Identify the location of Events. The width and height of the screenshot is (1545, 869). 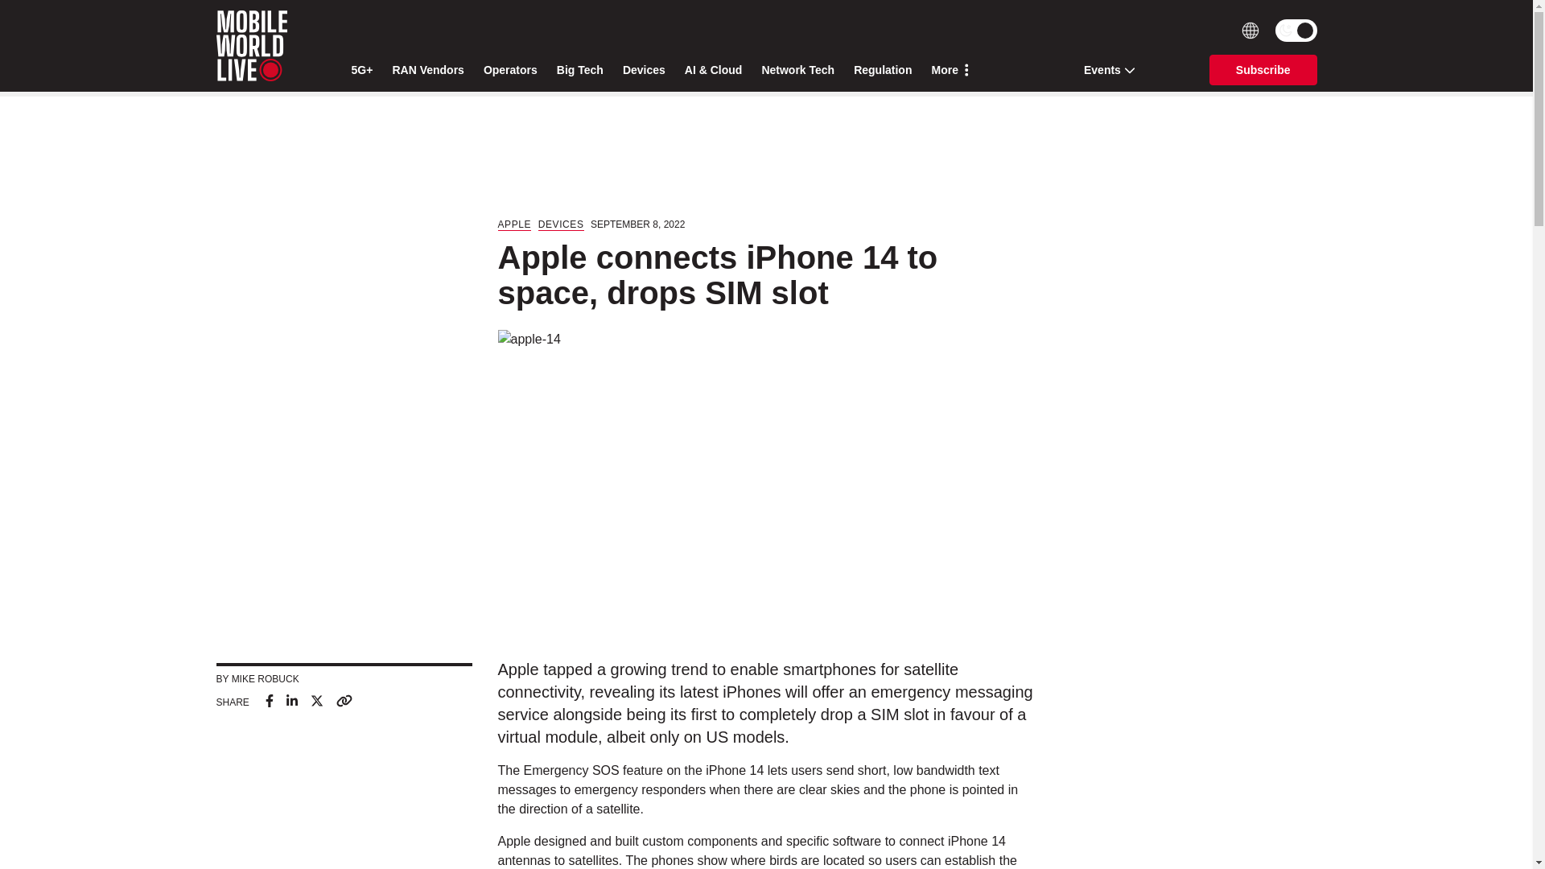
(1104, 69).